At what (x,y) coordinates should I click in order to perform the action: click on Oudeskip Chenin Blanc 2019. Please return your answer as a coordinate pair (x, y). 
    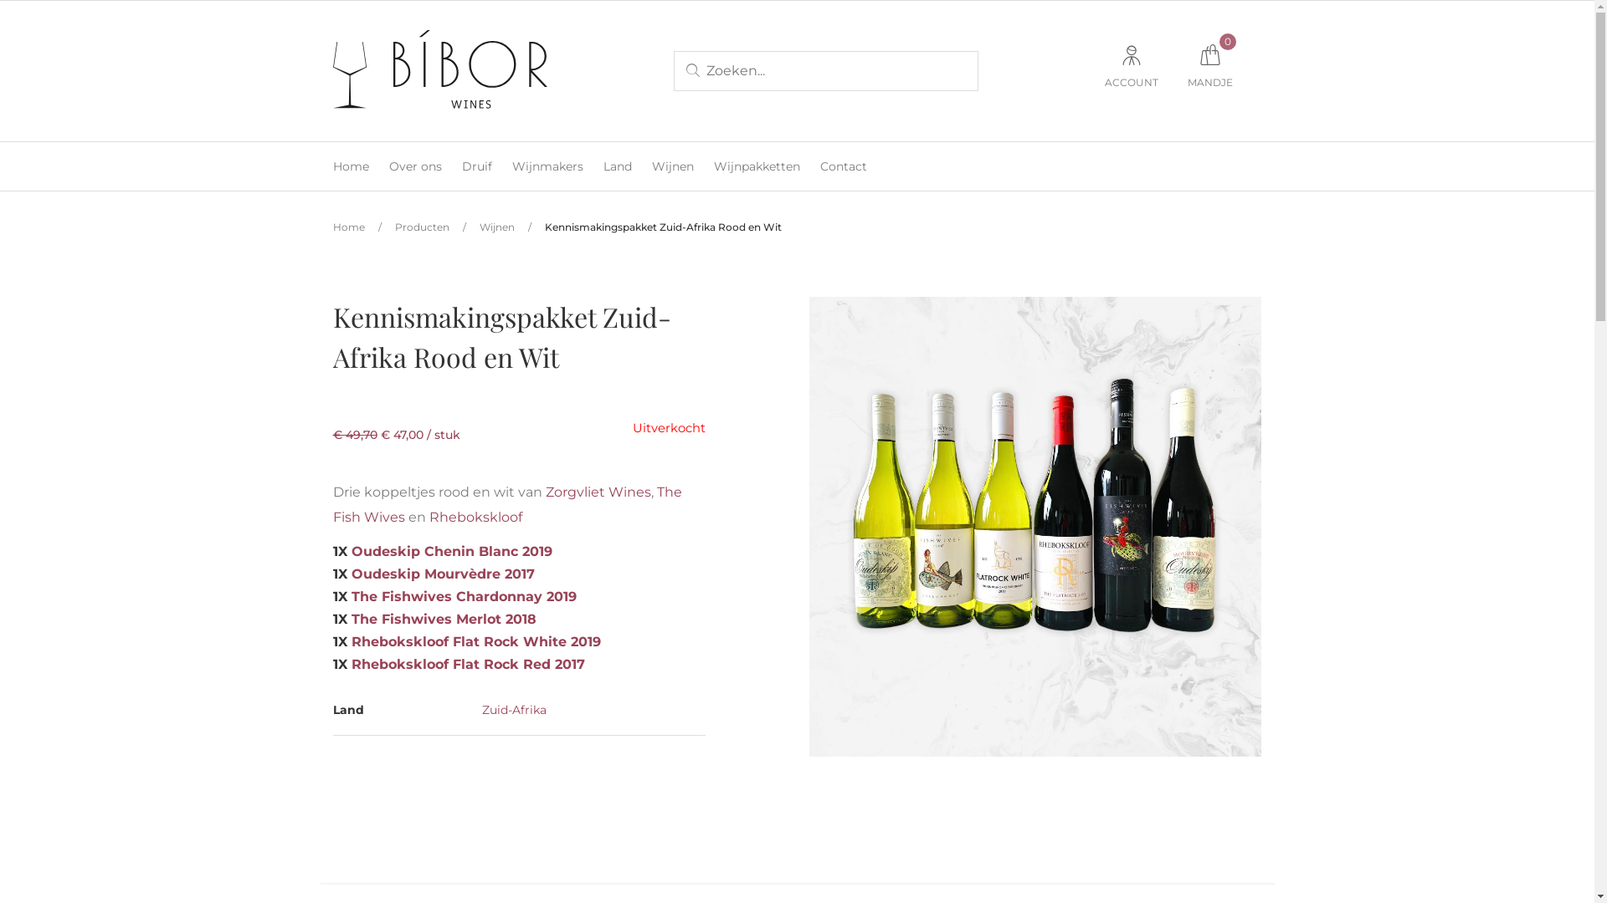
    Looking at the image, I should click on (452, 552).